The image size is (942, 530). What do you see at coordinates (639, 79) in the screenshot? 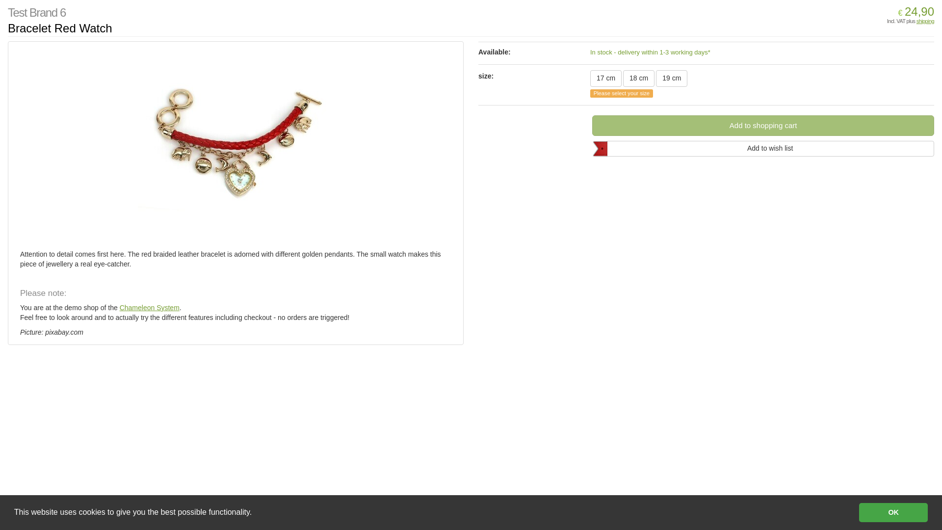
I see `18 cm` at bounding box center [639, 79].